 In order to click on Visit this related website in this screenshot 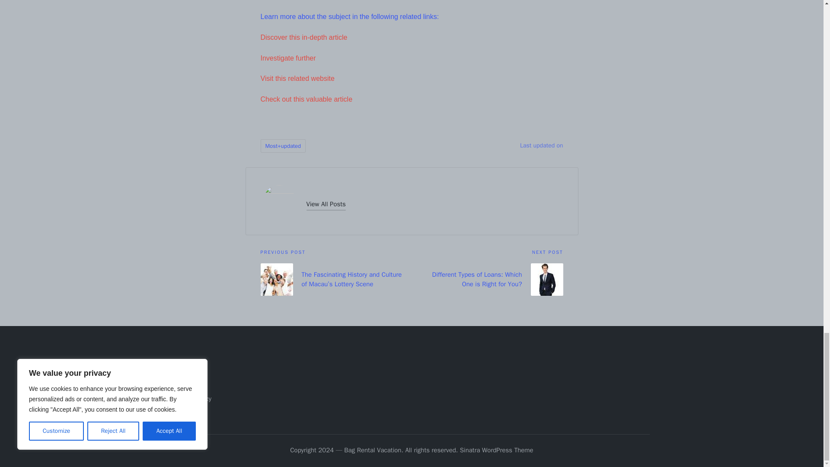, I will do `click(297, 78)`.